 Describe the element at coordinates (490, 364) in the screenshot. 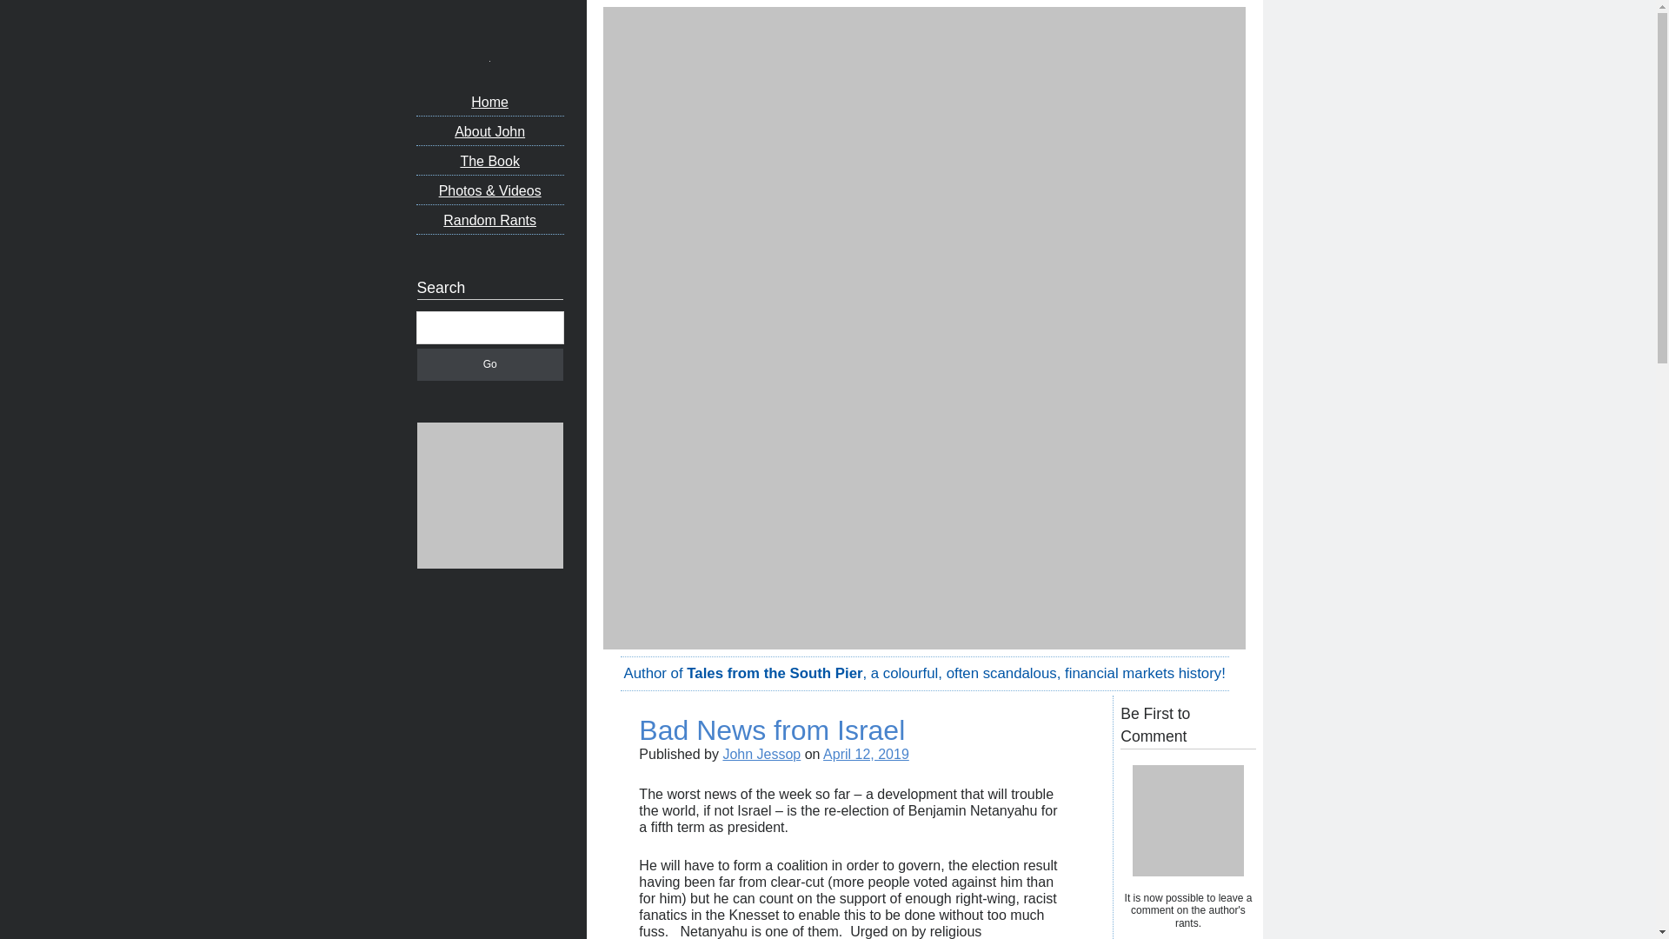

I see `Go` at that location.